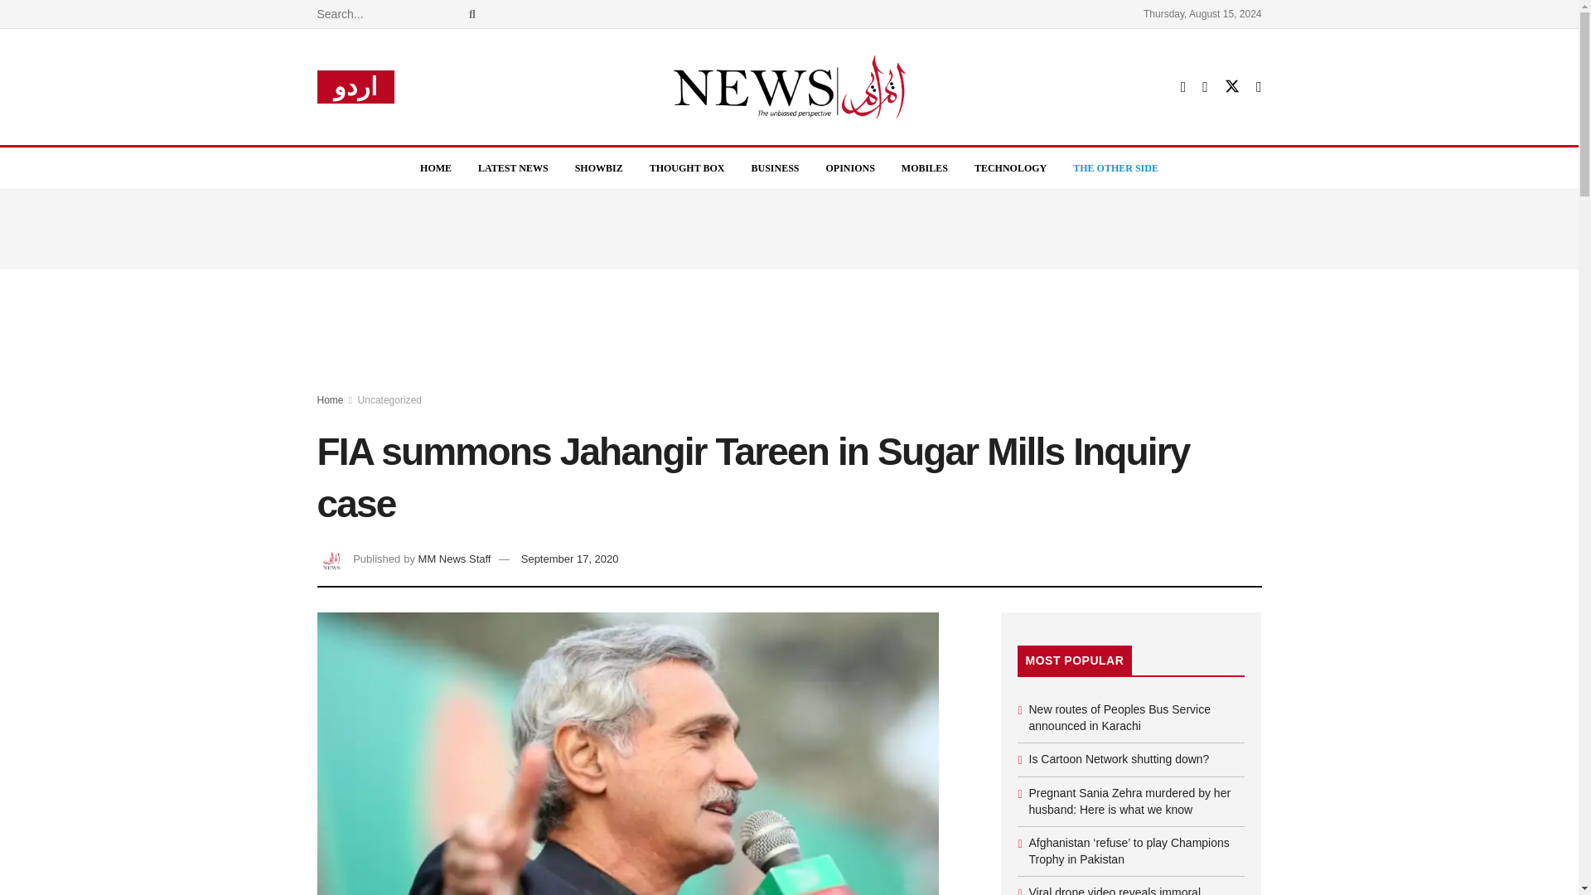  What do you see at coordinates (687, 167) in the screenshot?
I see `THOUGHT BOX` at bounding box center [687, 167].